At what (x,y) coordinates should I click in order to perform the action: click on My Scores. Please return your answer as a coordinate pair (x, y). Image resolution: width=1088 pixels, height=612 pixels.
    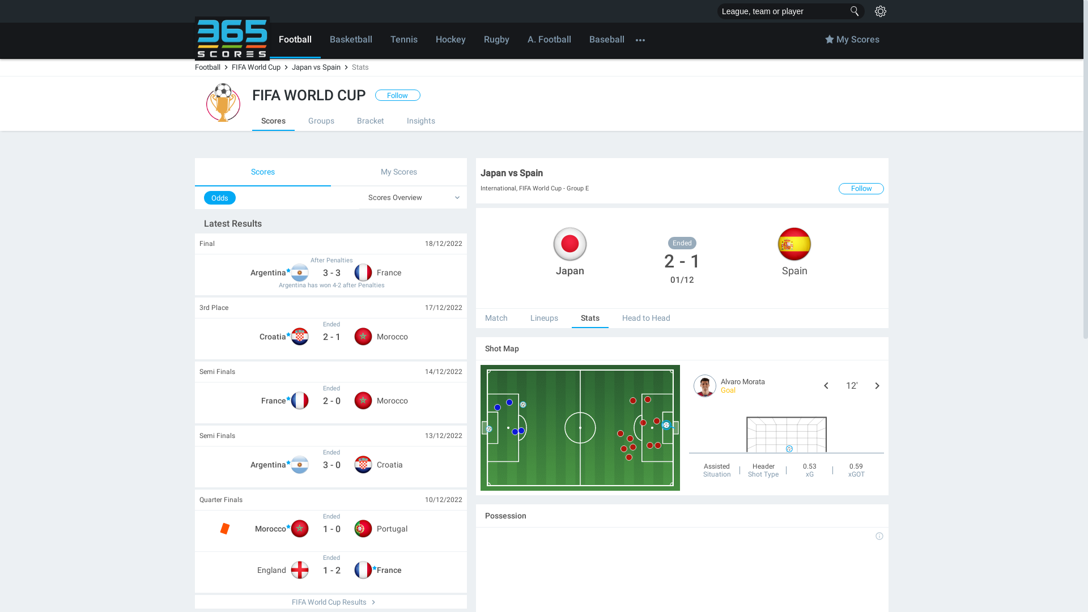
    Looking at the image, I should click on (852, 41).